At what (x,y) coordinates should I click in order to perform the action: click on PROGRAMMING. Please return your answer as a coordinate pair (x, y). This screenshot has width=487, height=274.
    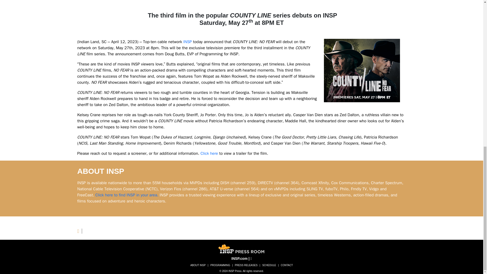
    Looking at the image, I should click on (220, 265).